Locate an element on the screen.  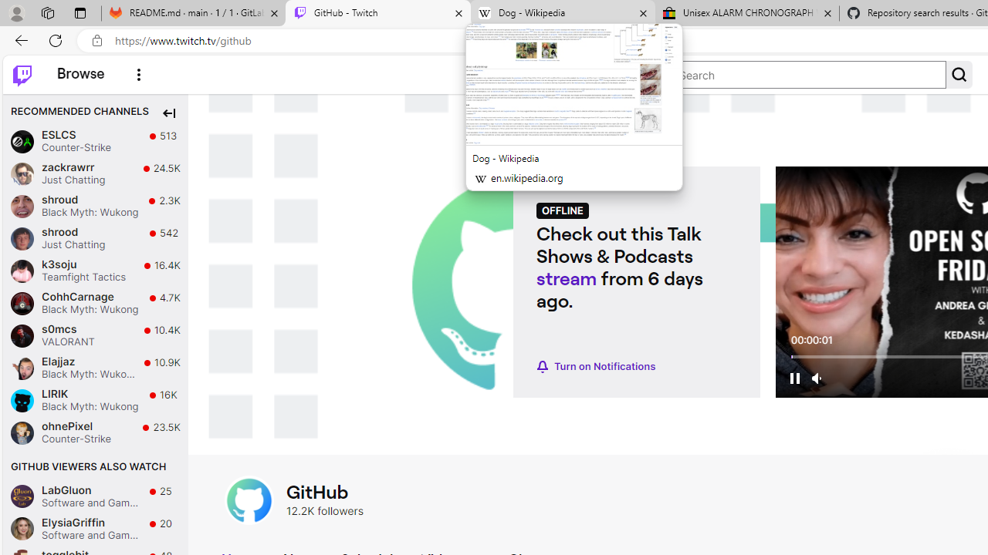
Dog - Wikipedia is located at coordinates (563, 14).